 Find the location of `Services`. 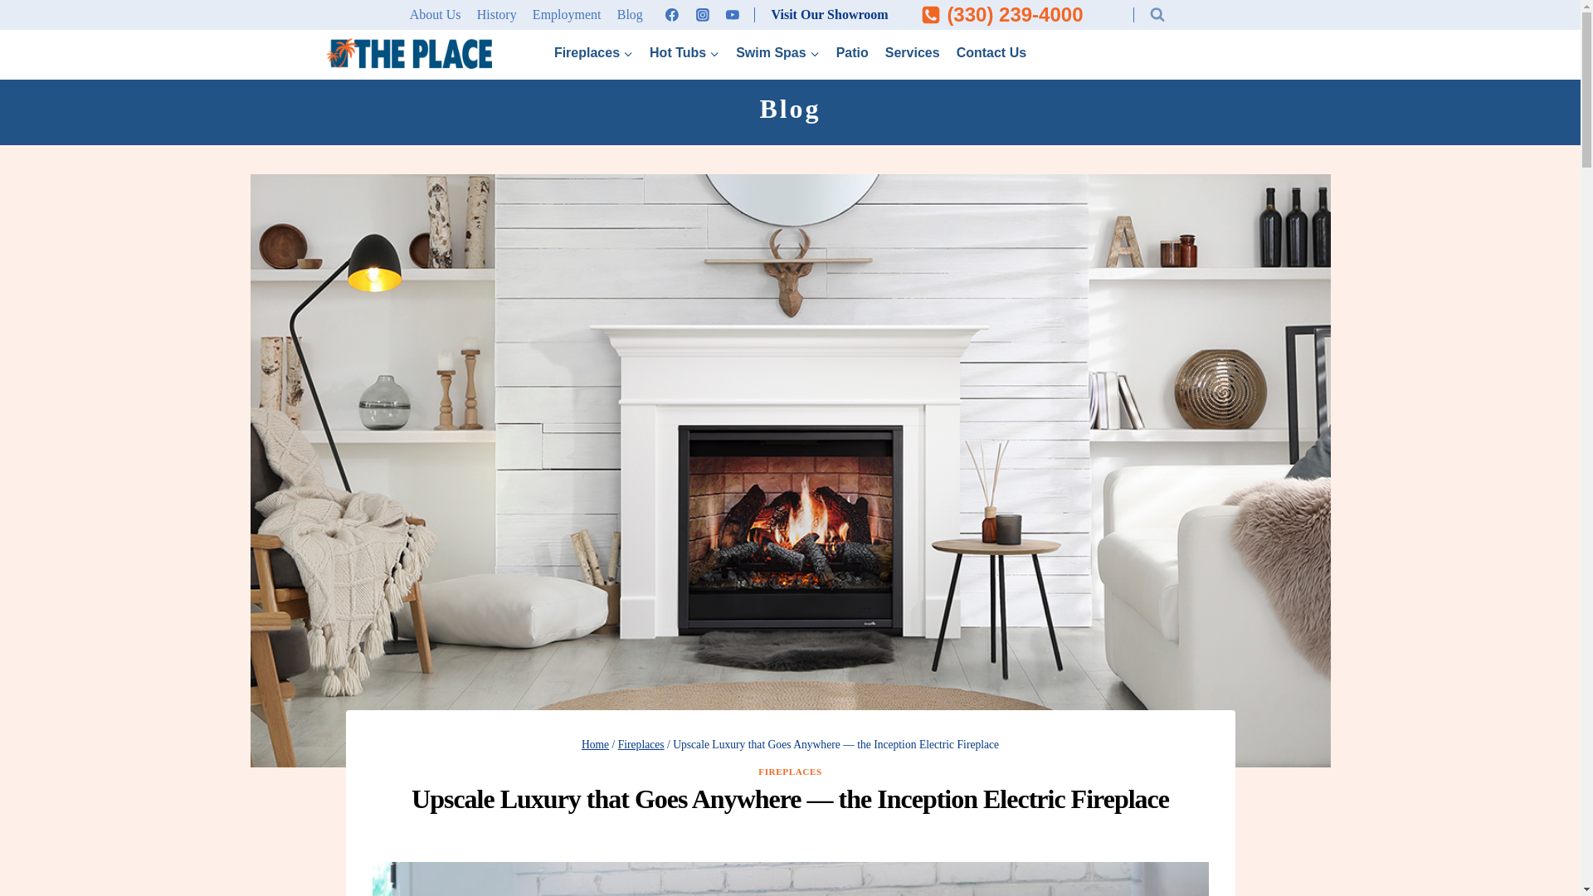

Services is located at coordinates (913, 53).